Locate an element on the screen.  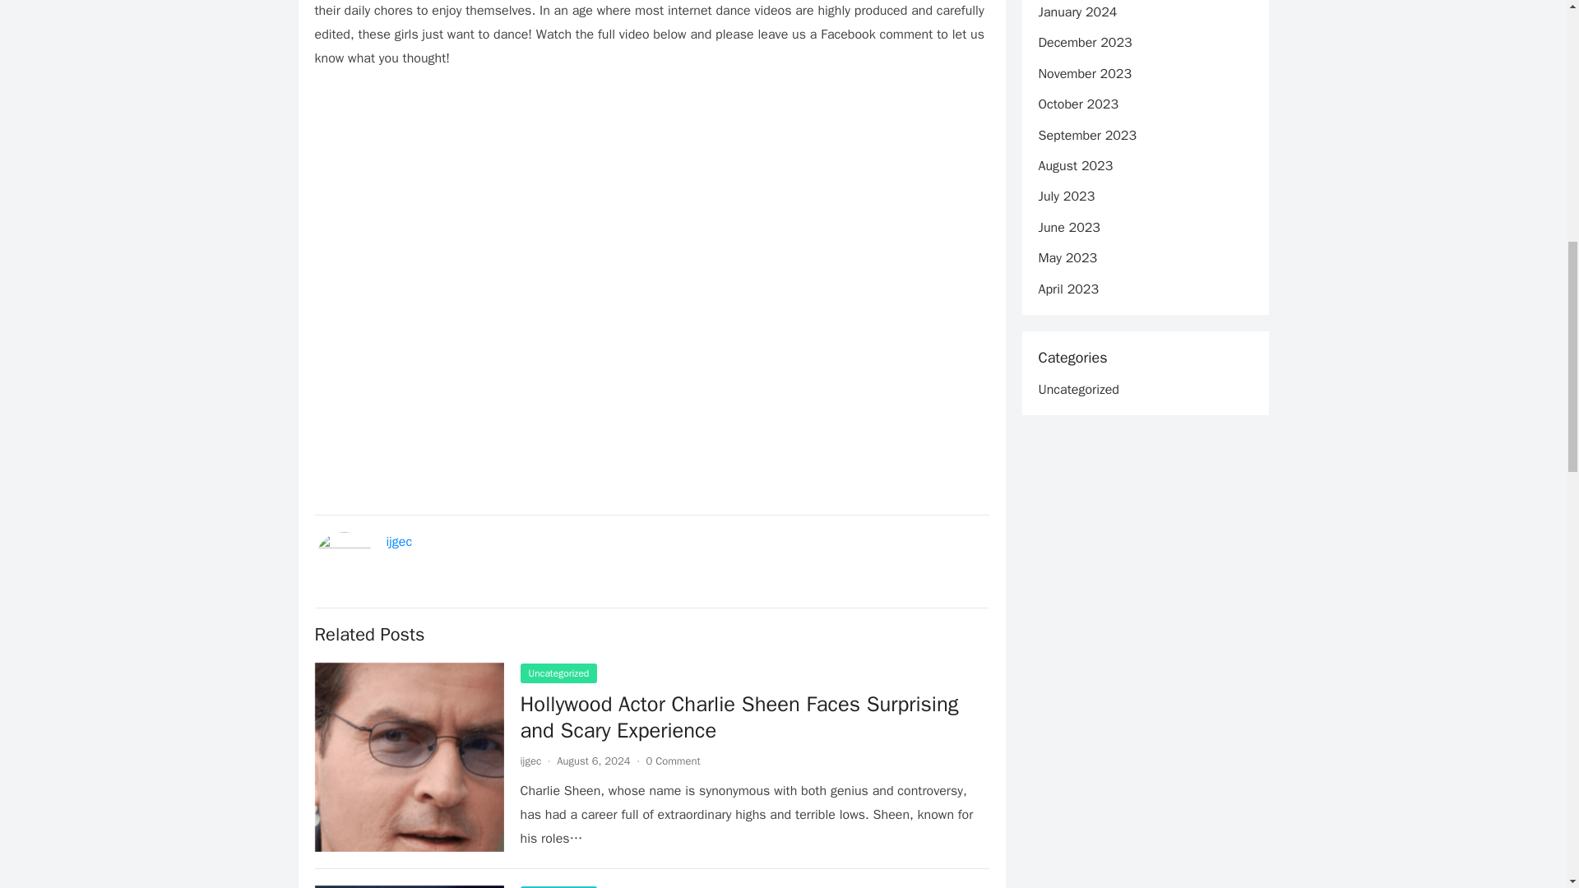
Uncategorized is located at coordinates (558, 886).